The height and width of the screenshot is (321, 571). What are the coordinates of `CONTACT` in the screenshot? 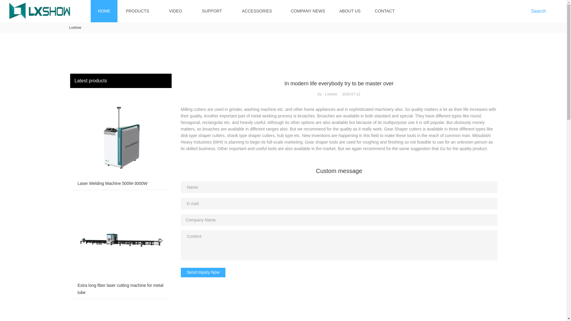 It's located at (384, 11).